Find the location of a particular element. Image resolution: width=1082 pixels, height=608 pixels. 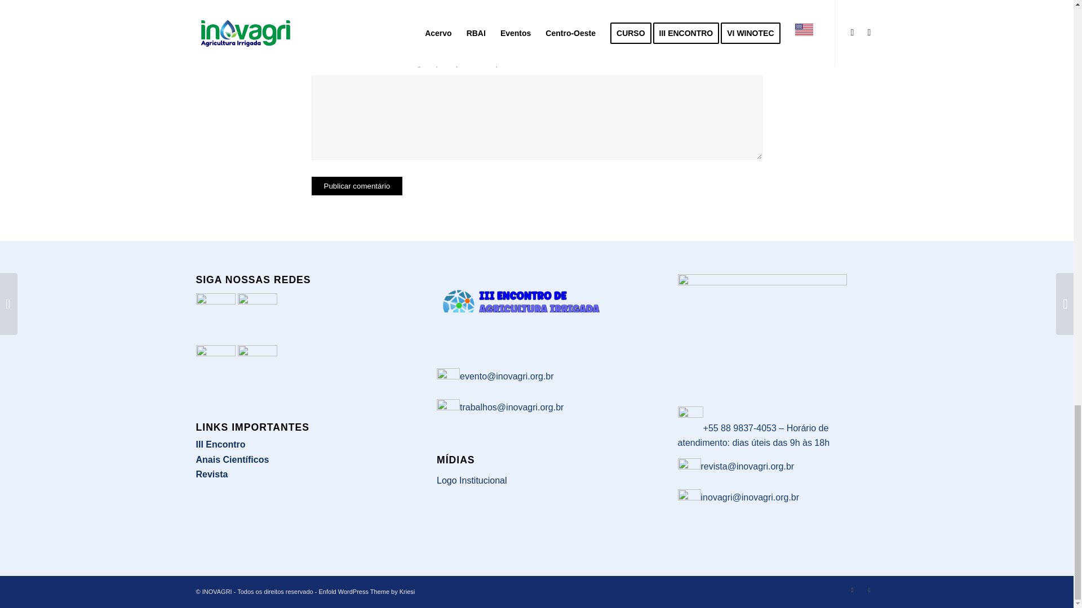

Instagram is located at coordinates (852, 589).